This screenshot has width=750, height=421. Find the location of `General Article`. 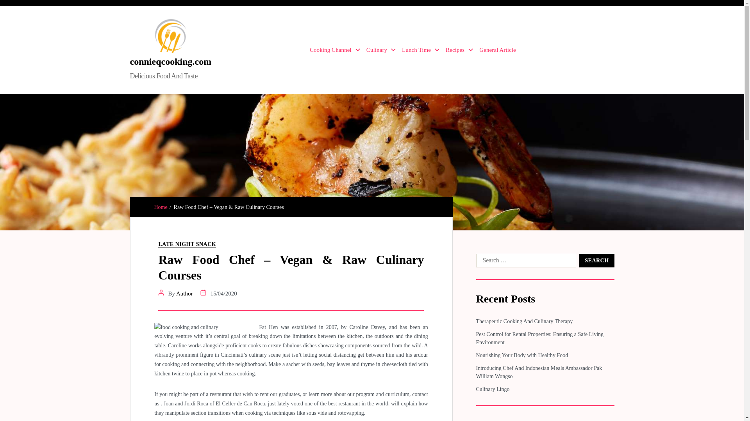

General Article is located at coordinates (497, 50).